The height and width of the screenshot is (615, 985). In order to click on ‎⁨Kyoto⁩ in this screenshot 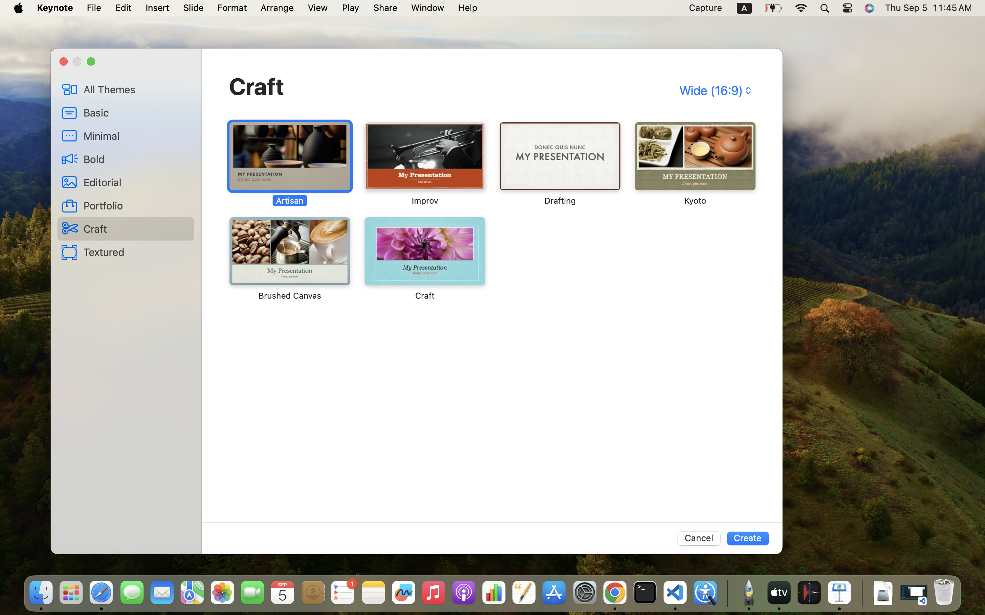, I will do `click(694, 164)`.